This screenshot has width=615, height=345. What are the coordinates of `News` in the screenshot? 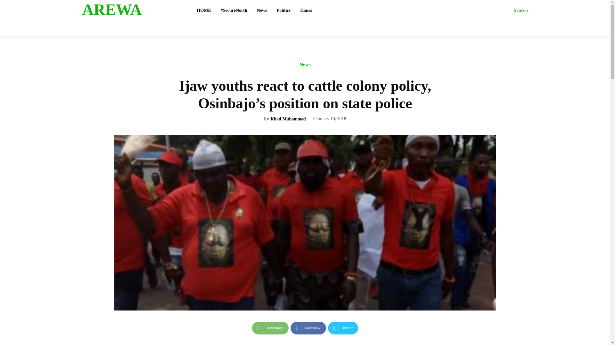 It's located at (262, 10).